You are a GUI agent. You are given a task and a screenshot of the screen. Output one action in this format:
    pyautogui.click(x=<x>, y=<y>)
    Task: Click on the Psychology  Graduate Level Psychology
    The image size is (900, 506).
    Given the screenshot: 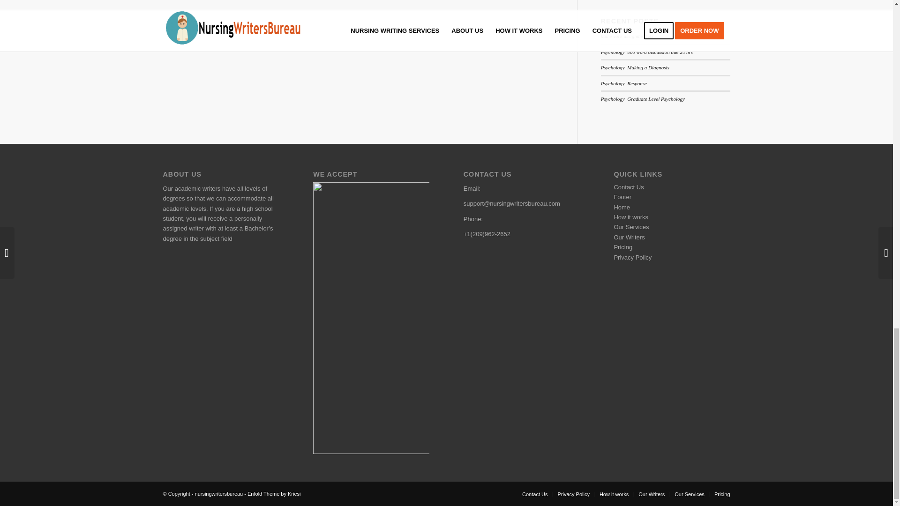 What is the action you would take?
    pyautogui.click(x=643, y=99)
    